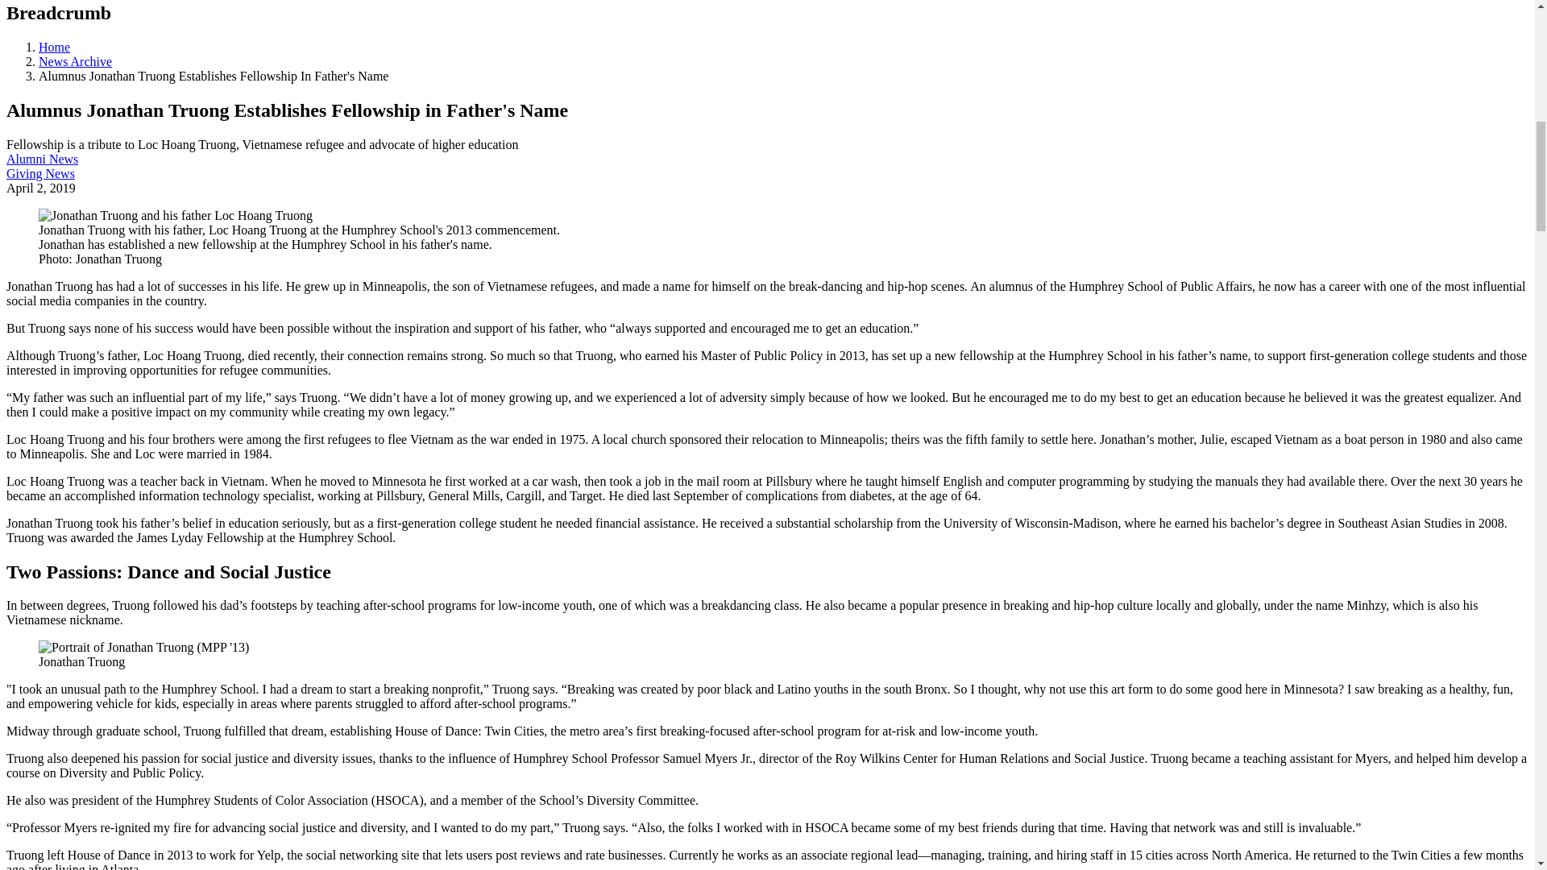 Image resolution: width=1547 pixels, height=870 pixels. I want to click on jonathan truong mpp2013-vertical, so click(143, 648).